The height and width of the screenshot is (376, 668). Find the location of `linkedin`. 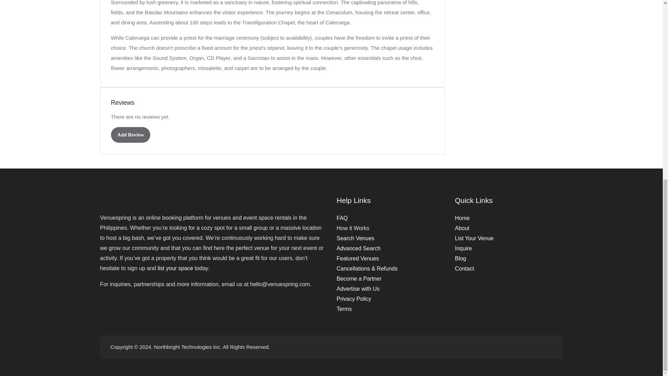

linkedin is located at coordinates (548, 347).